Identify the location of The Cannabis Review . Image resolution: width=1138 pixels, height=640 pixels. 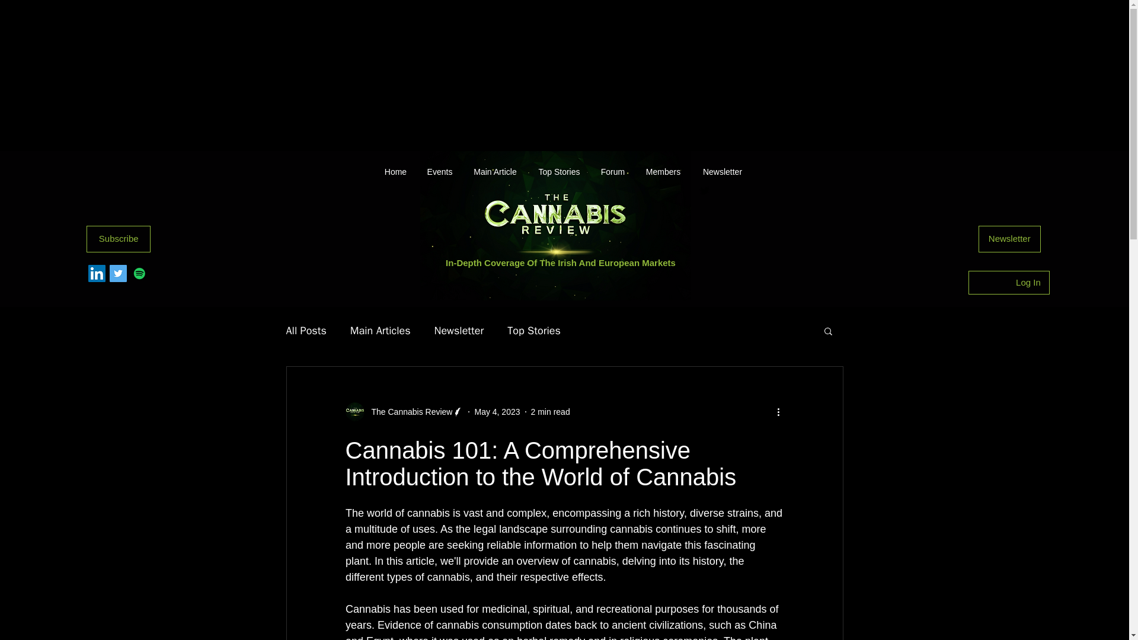
(408, 412).